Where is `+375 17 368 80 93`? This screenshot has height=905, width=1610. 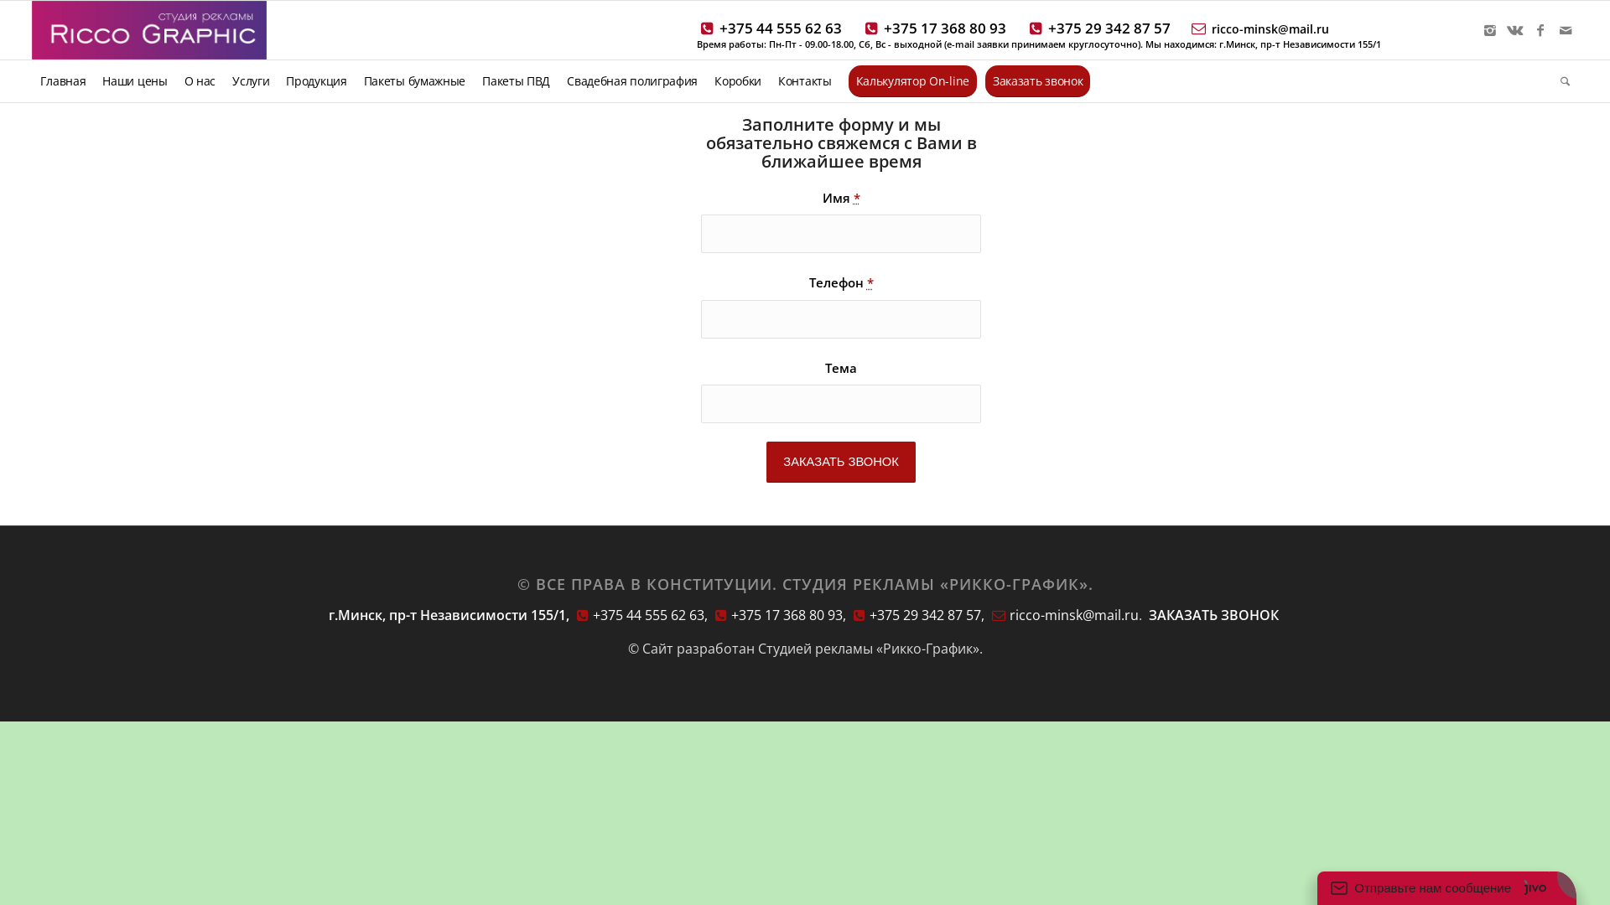 +375 17 368 80 93 is located at coordinates (943, 28).